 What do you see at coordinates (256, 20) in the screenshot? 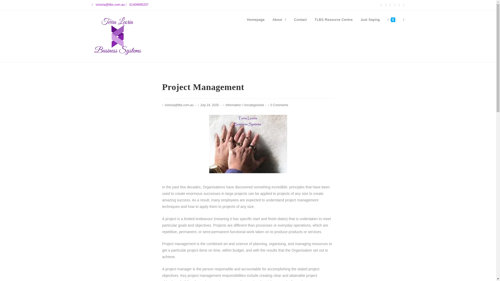
I see `Homepage` at bounding box center [256, 20].